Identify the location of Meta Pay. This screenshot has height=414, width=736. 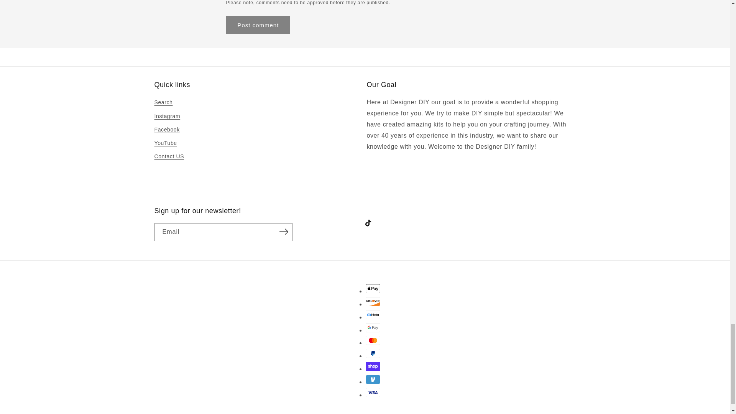
(373, 314).